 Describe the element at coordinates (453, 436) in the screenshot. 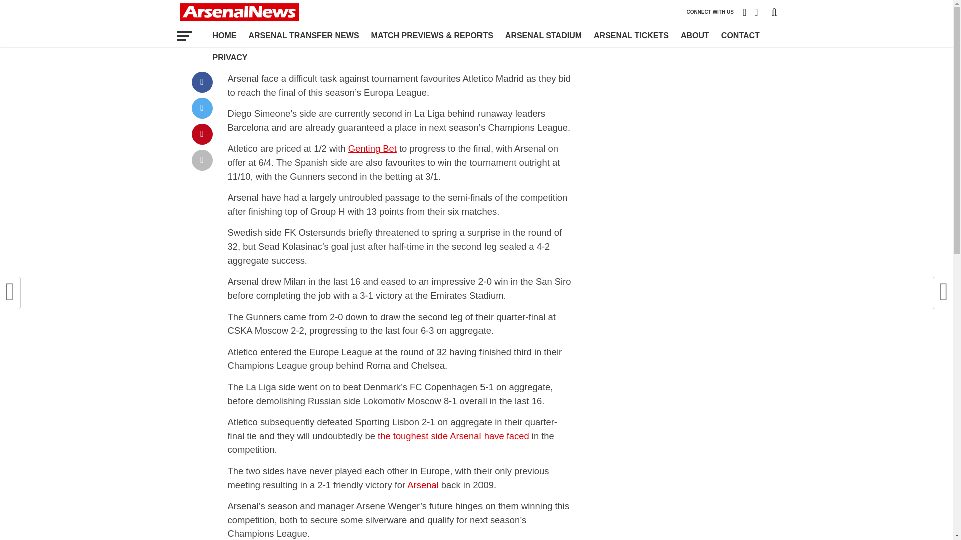

I see `the toughest side Arsenal have faced` at that location.